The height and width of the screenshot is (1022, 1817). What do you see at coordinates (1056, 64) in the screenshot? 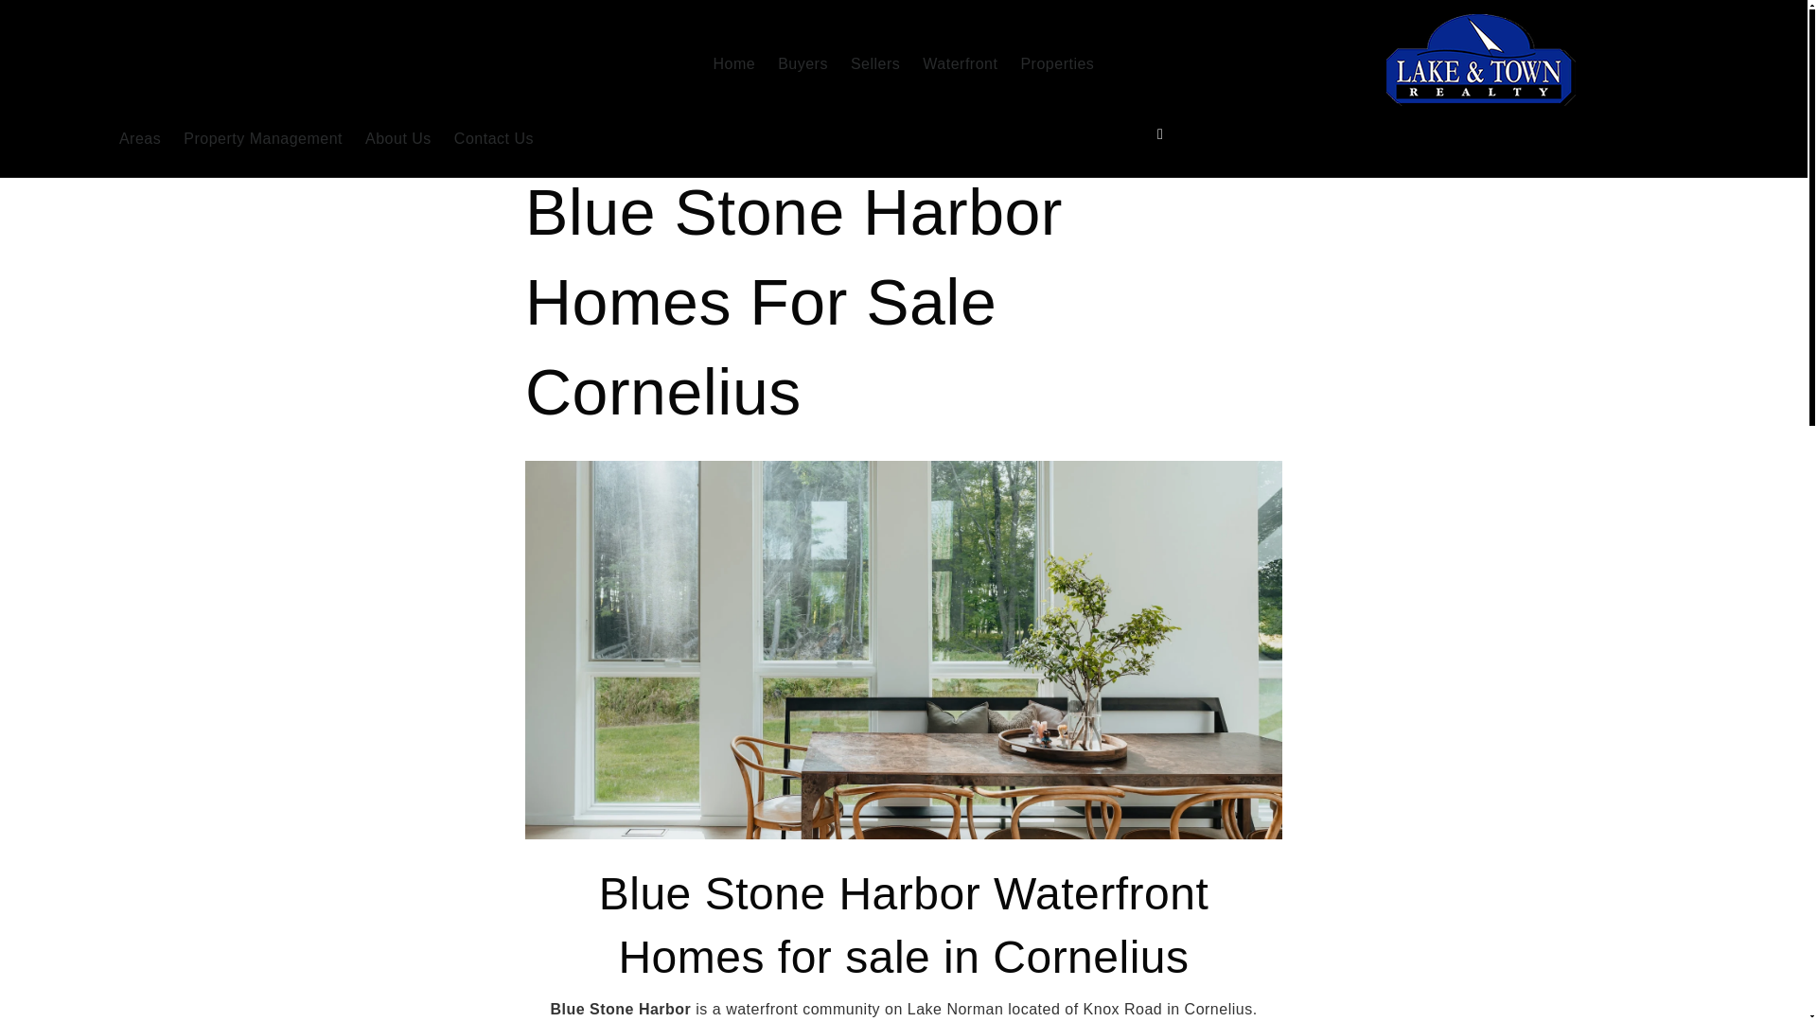
I see `Properties` at bounding box center [1056, 64].